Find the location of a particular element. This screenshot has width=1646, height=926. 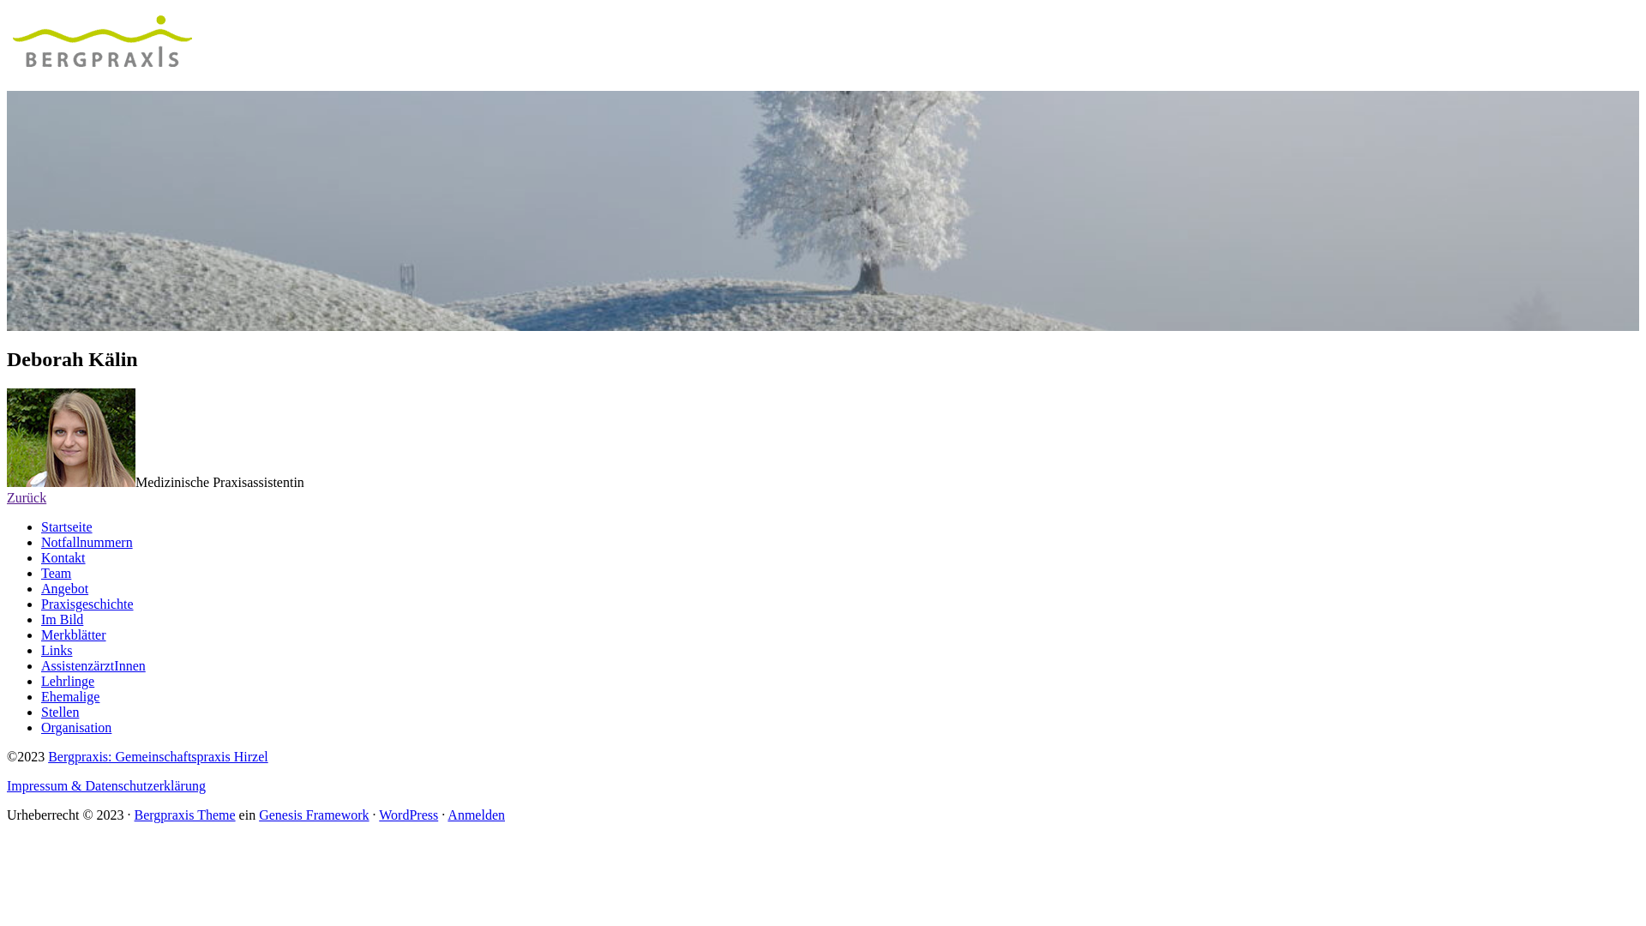

Bergpraxis Theme is located at coordinates (185, 815).